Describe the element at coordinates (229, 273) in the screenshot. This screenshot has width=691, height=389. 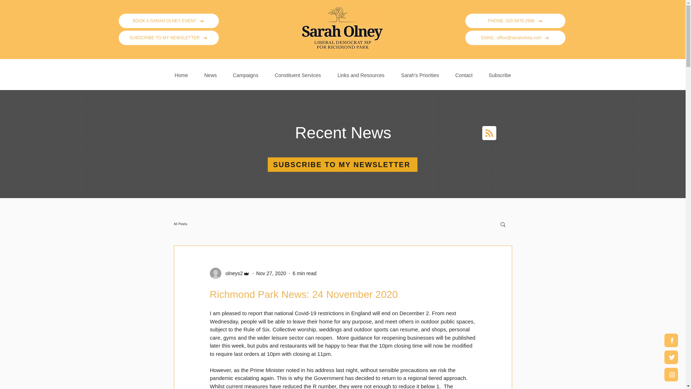
I see `olneys2` at that location.